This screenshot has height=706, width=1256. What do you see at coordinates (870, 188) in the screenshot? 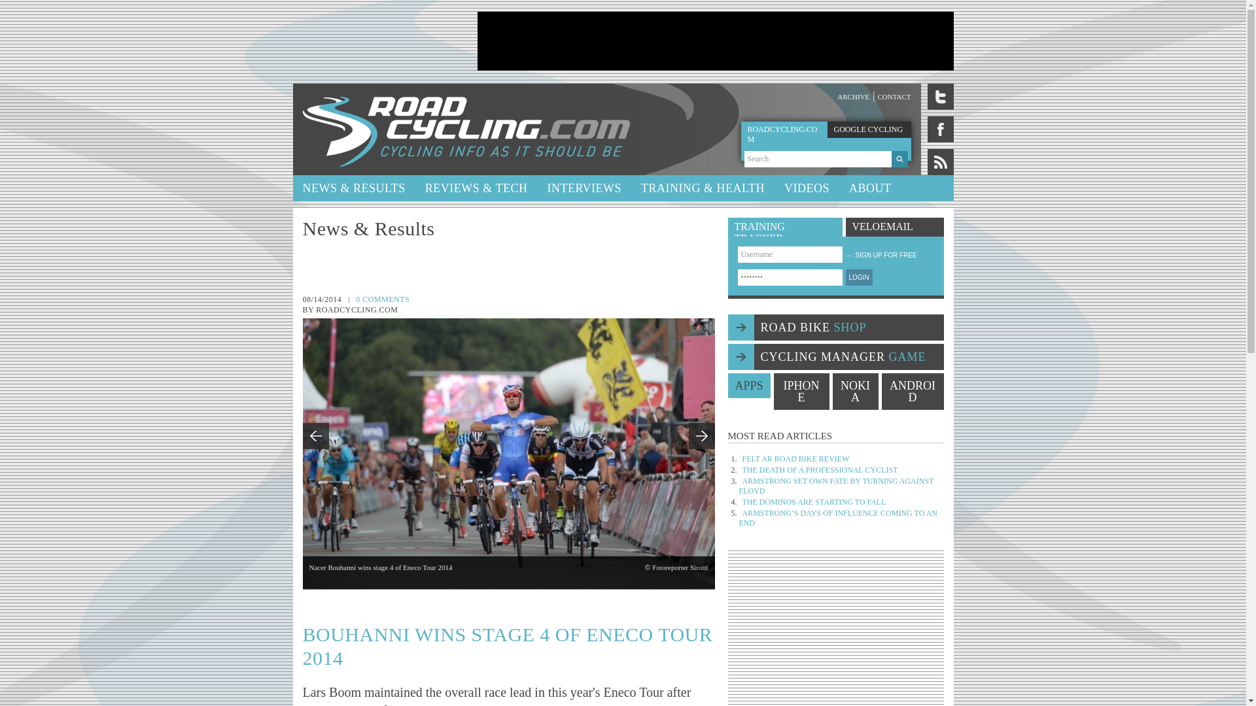
I see `ABOUT` at bounding box center [870, 188].